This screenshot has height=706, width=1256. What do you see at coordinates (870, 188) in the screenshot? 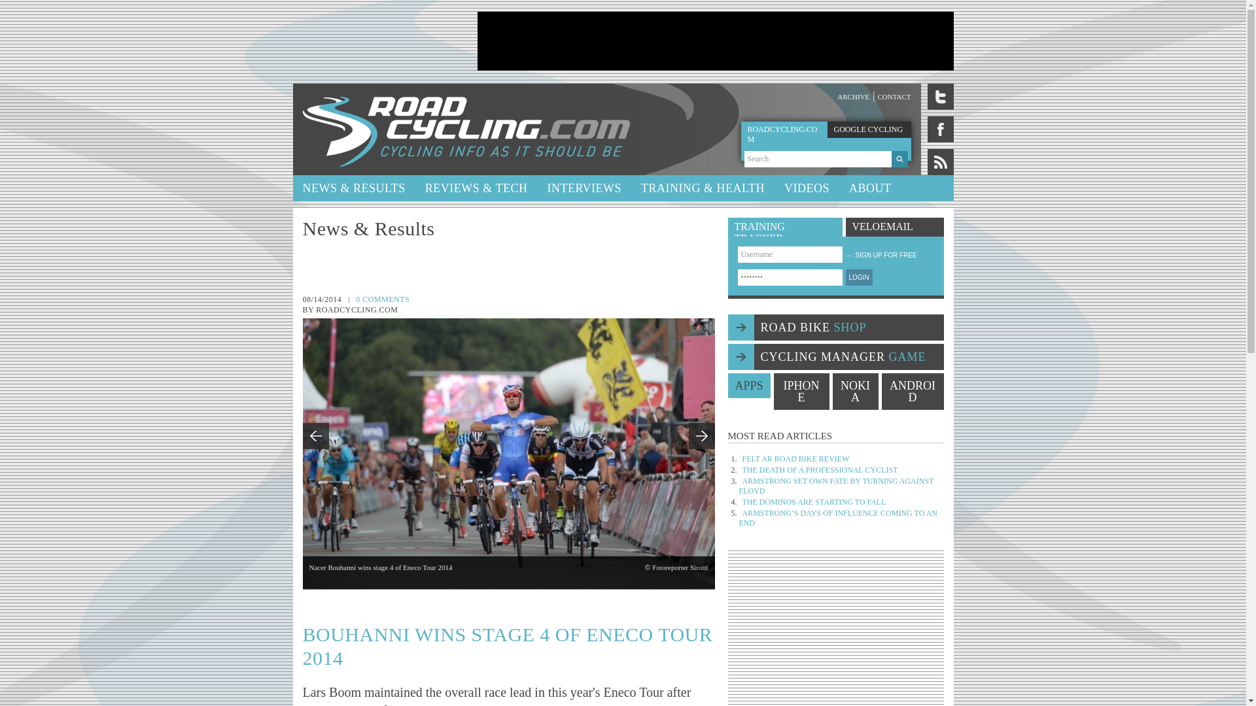
I see `ABOUT` at bounding box center [870, 188].